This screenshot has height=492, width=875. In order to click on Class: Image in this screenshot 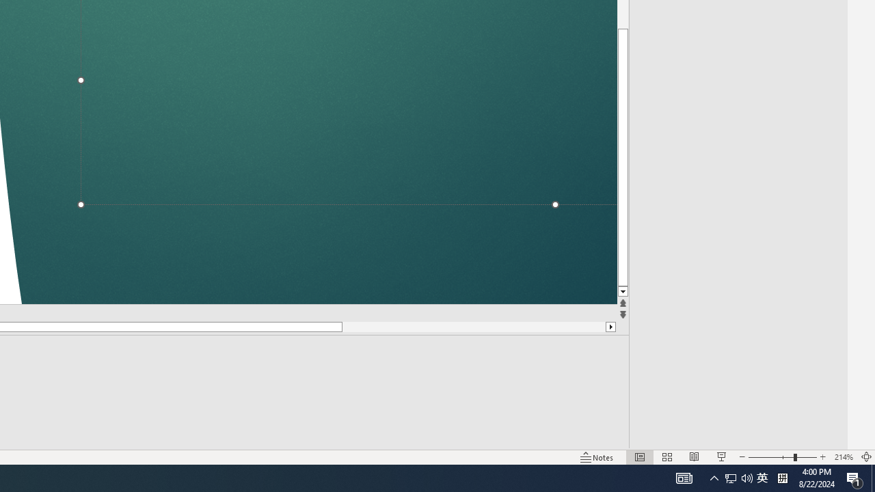, I will do `click(660, 469)`.